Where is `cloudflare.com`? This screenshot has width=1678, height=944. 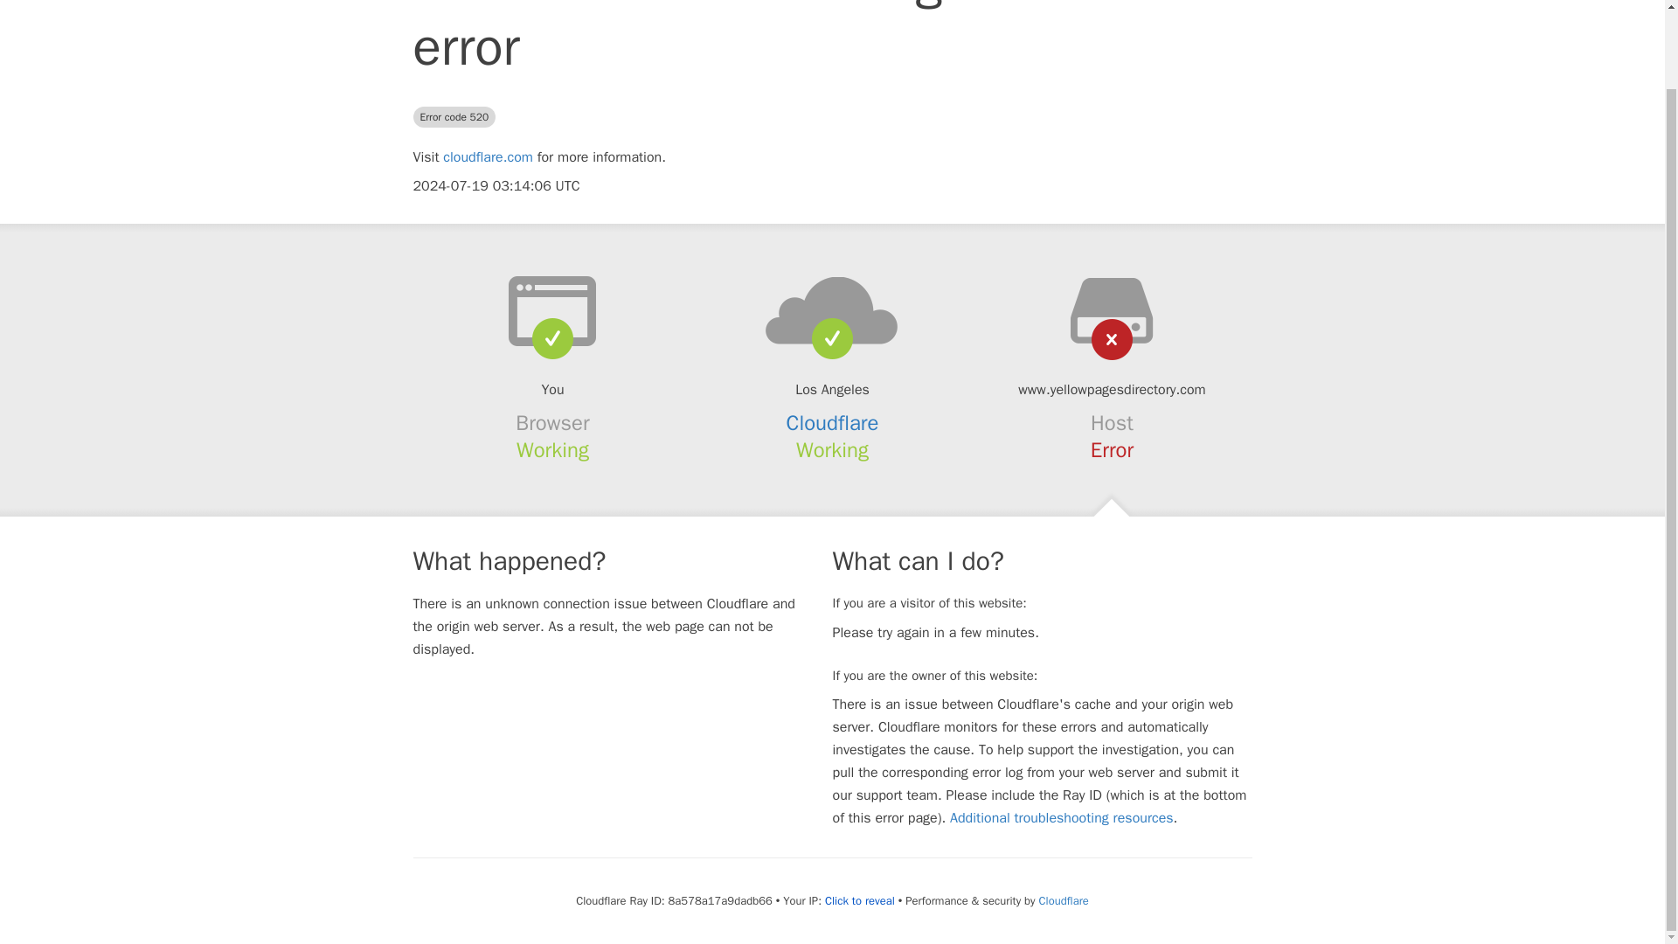 cloudflare.com is located at coordinates (488, 157).